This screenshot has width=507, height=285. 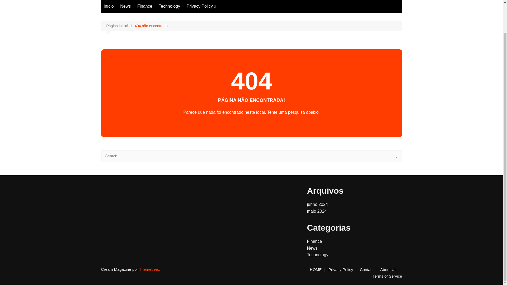 What do you see at coordinates (314, 241) in the screenshot?
I see `Finance` at bounding box center [314, 241].